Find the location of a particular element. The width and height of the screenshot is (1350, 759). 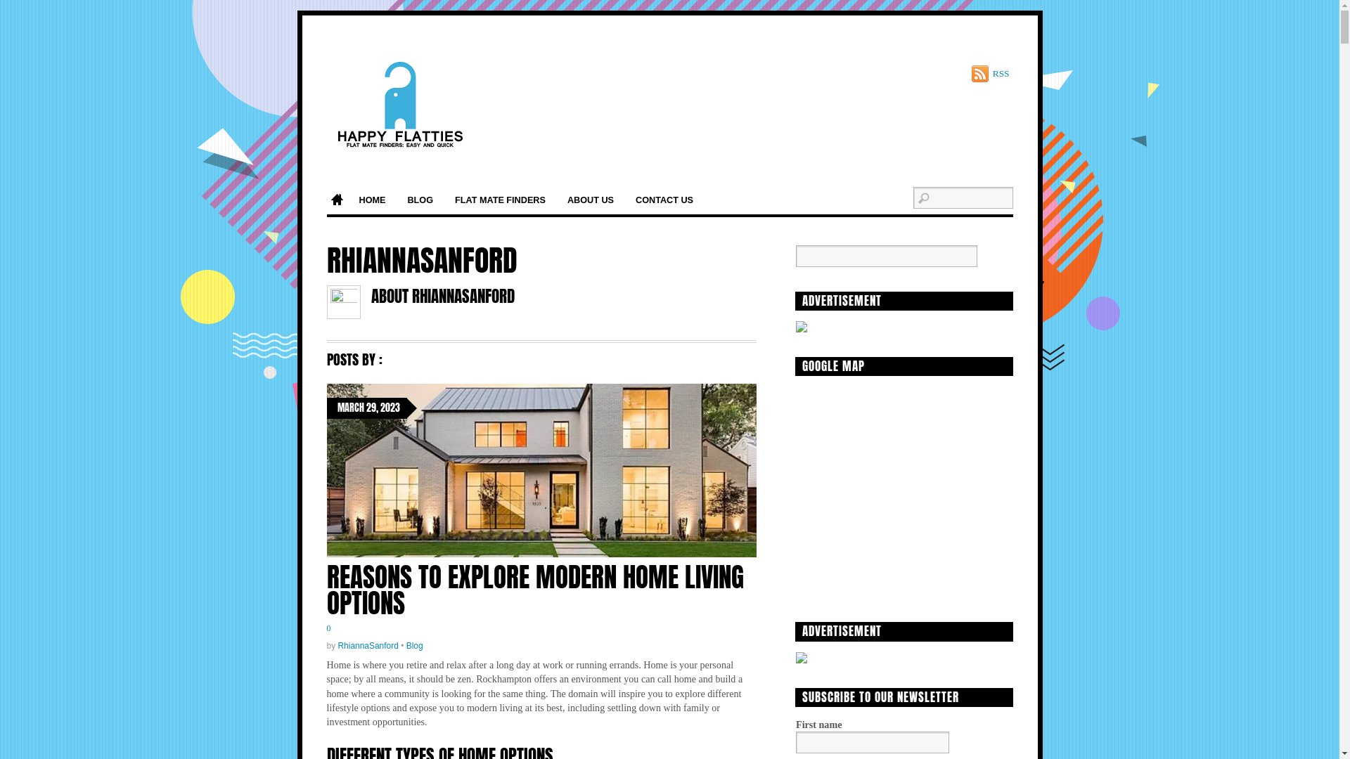

First name is located at coordinates (873, 742).